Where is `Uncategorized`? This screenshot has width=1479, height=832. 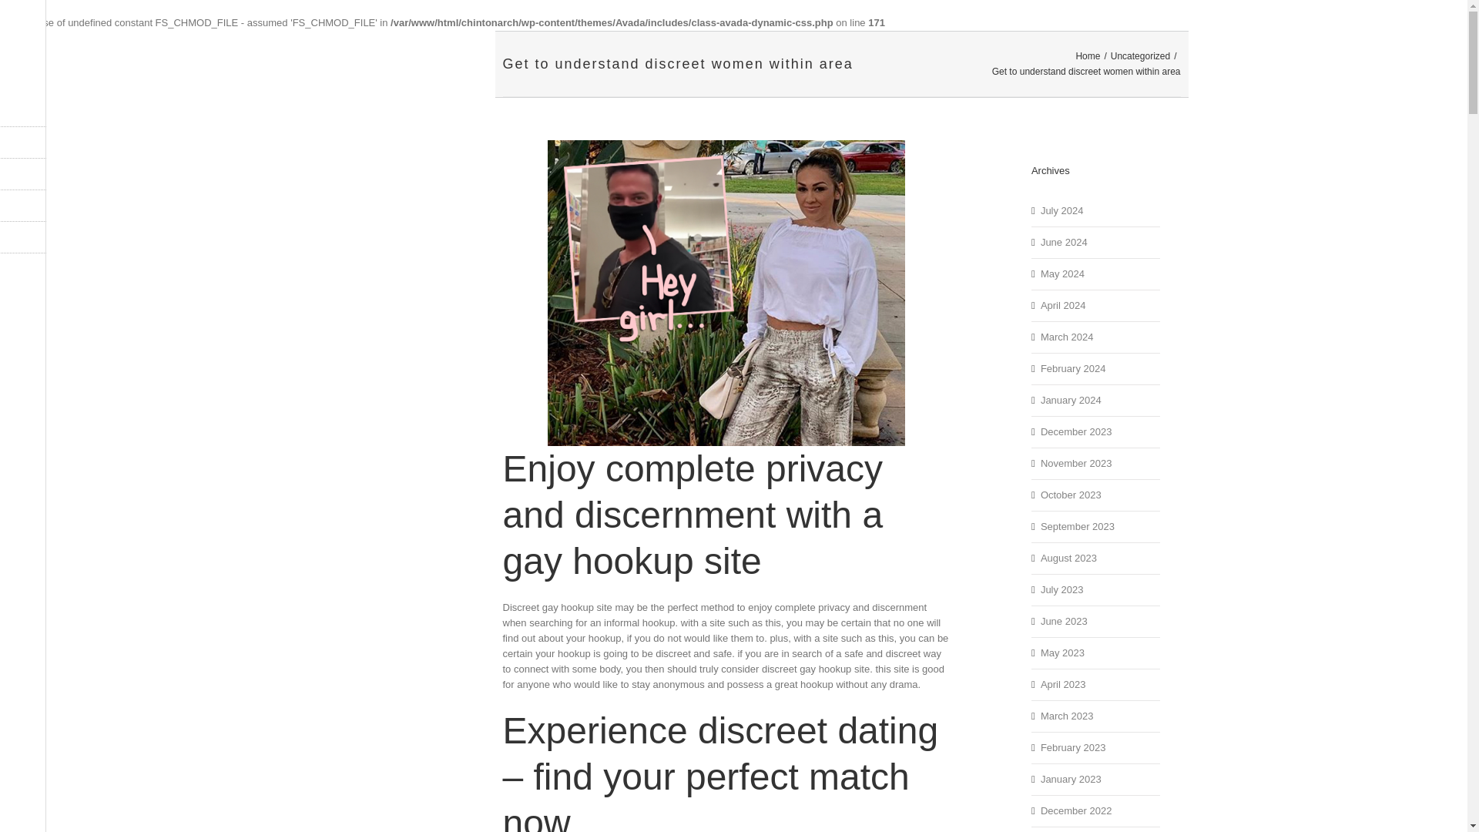 Uncategorized is located at coordinates (1140, 55).